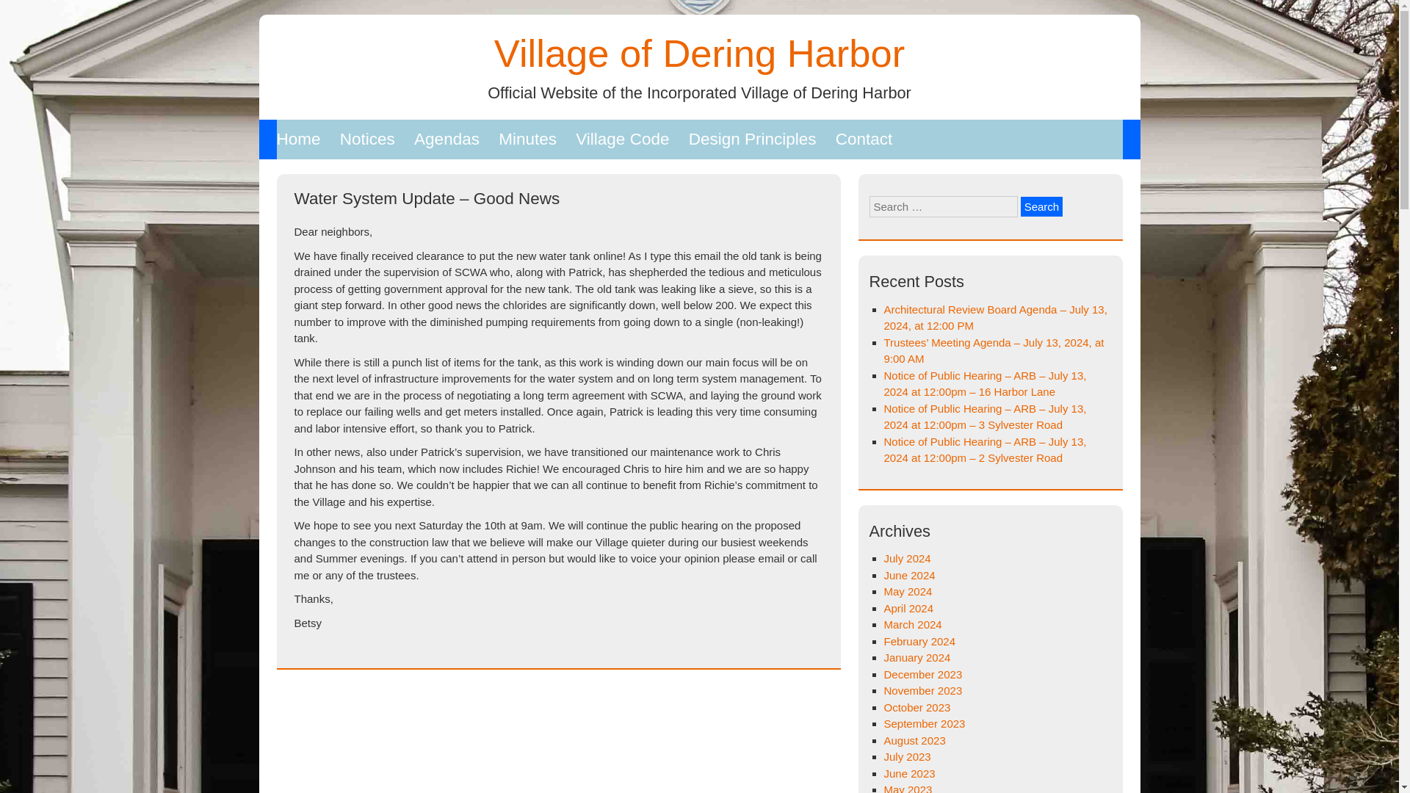 Image resolution: width=1410 pixels, height=793 pixels. Describe the element at coordinates (923, 674) in the screenshot. I see `December 2023` at that location.